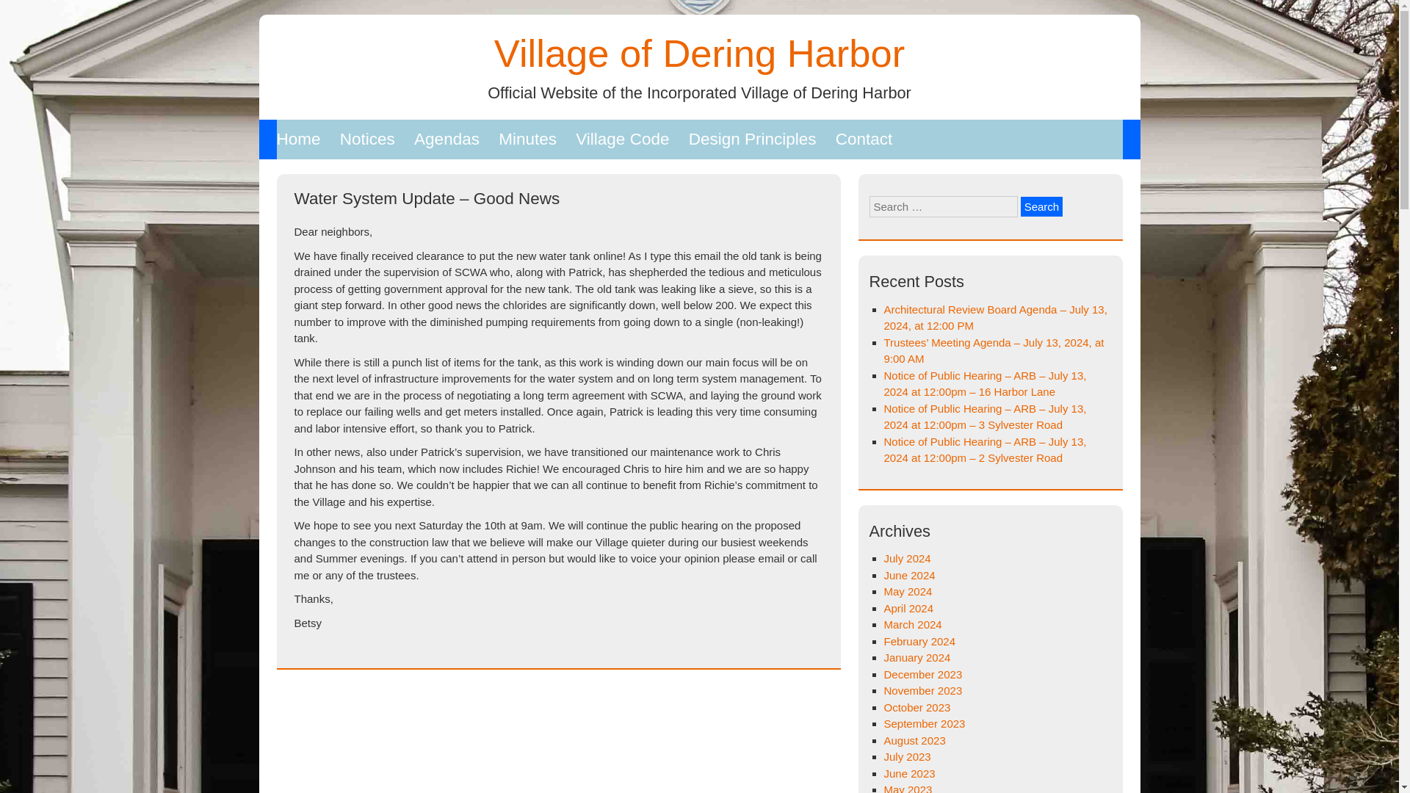 Image resolution: width=1410 pixels, height=793 pixels. Describe the element at coordinates (923, 674) in the screenshot. I see `December 2023` at that location.